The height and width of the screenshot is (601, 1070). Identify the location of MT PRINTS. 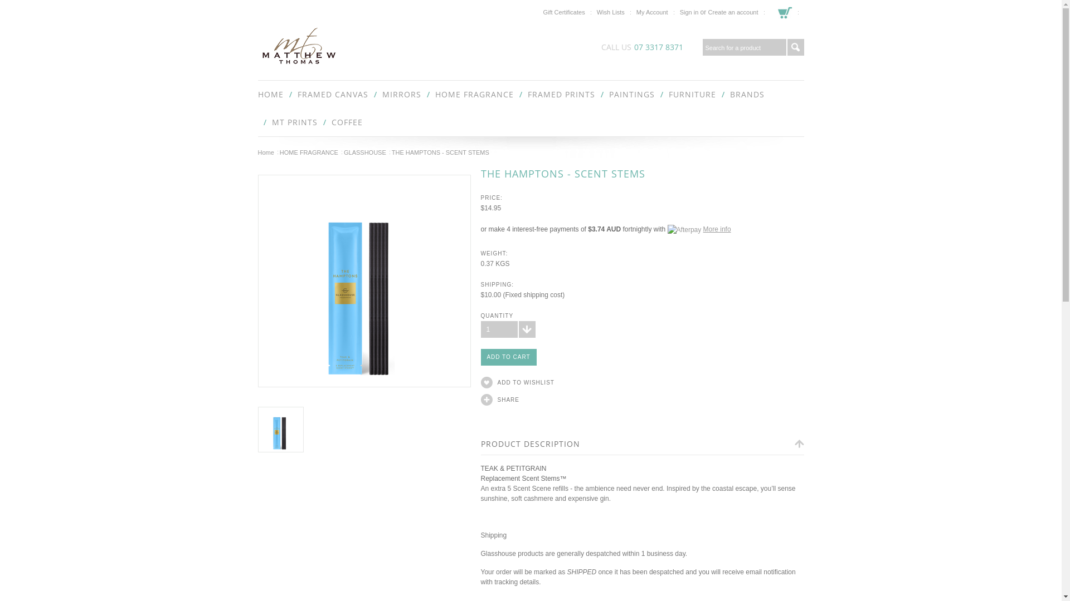
(295, 122).